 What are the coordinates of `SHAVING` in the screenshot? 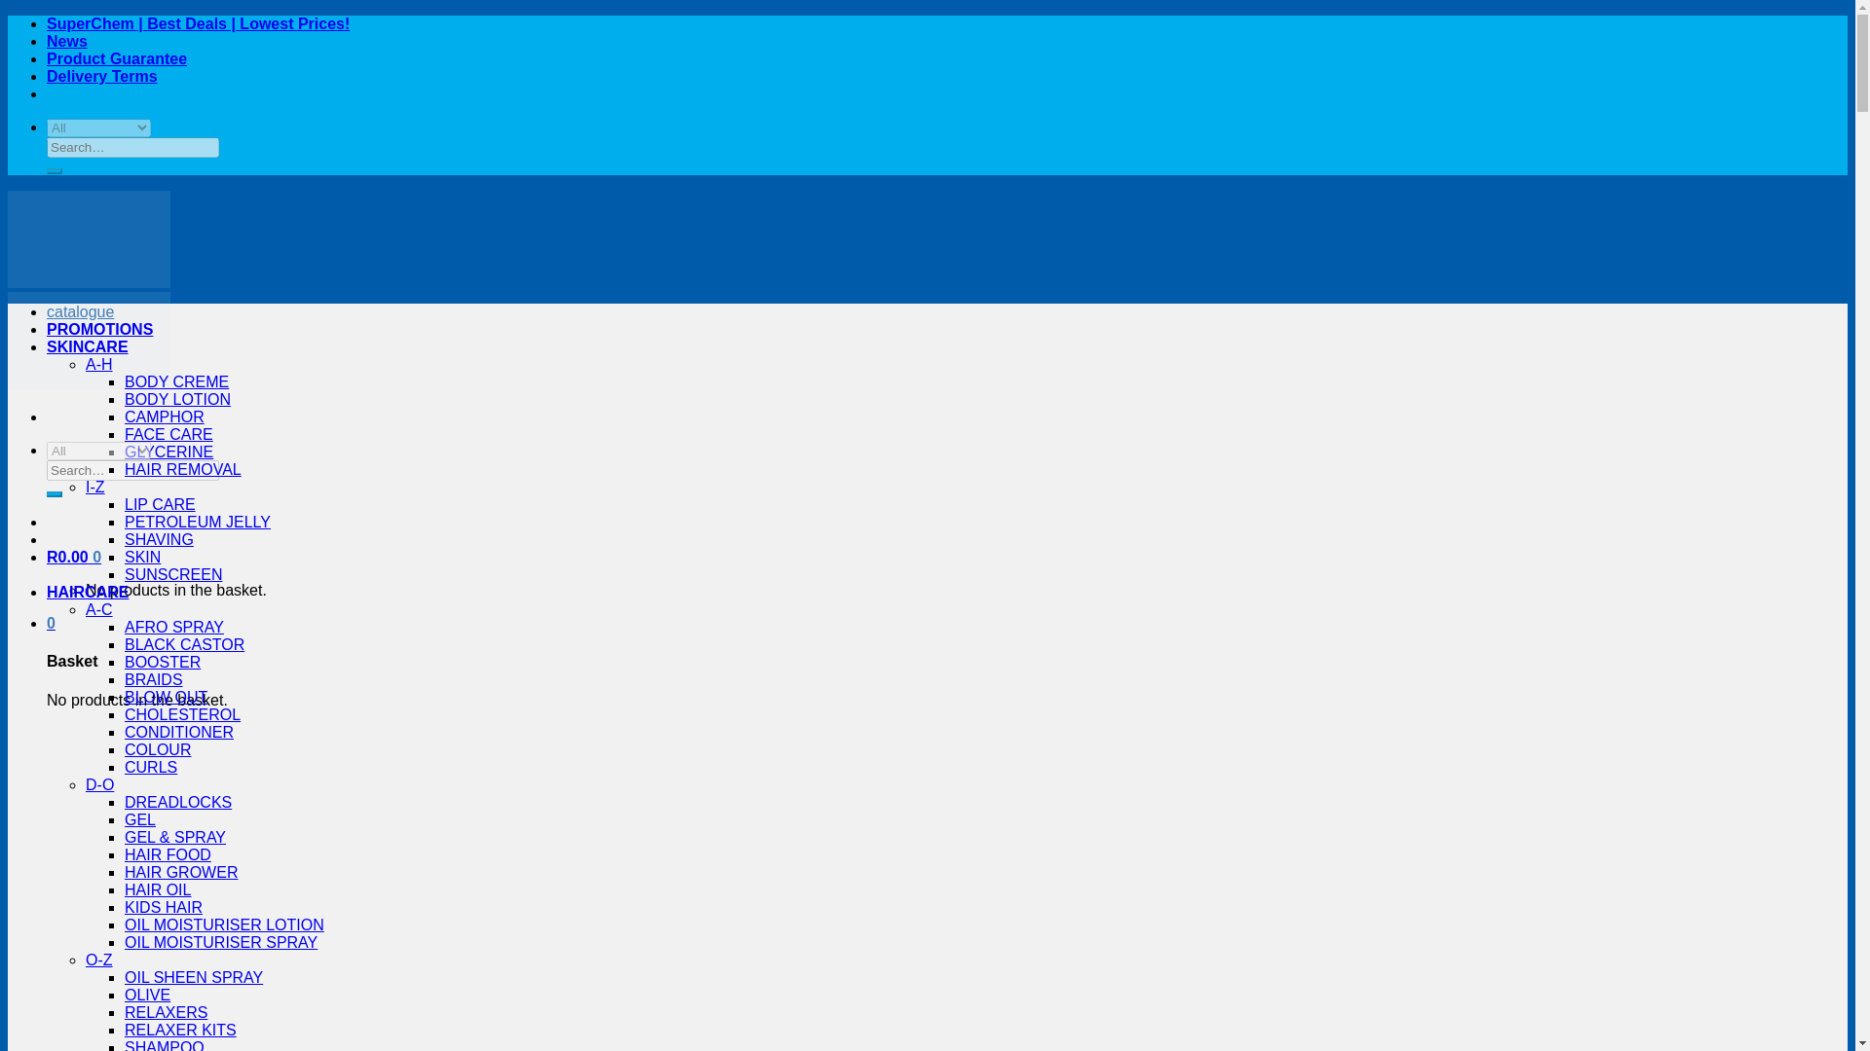 It's located at (160, 539).